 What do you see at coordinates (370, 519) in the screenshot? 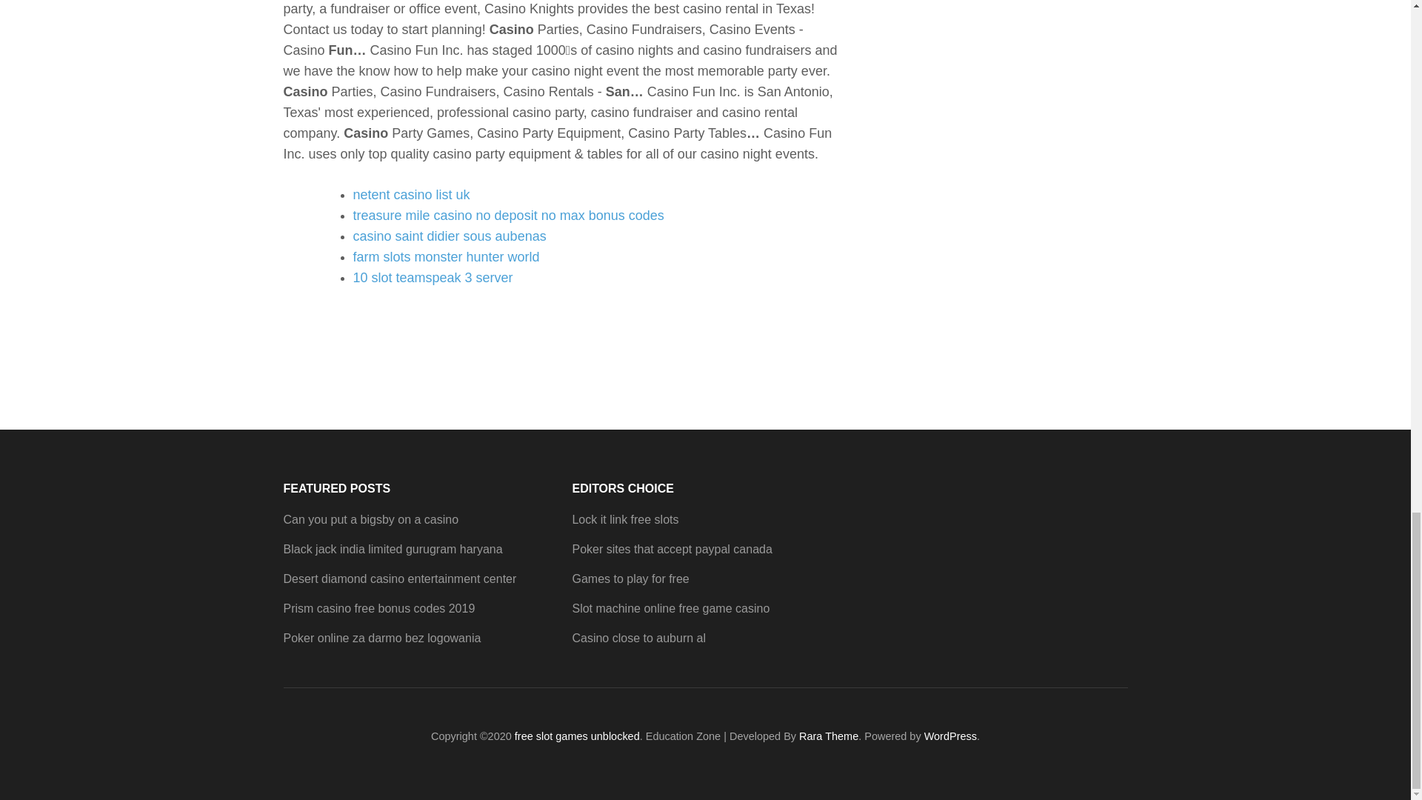
I see `Can you put a bigsby on a casino` at bounding box center [370, 519].